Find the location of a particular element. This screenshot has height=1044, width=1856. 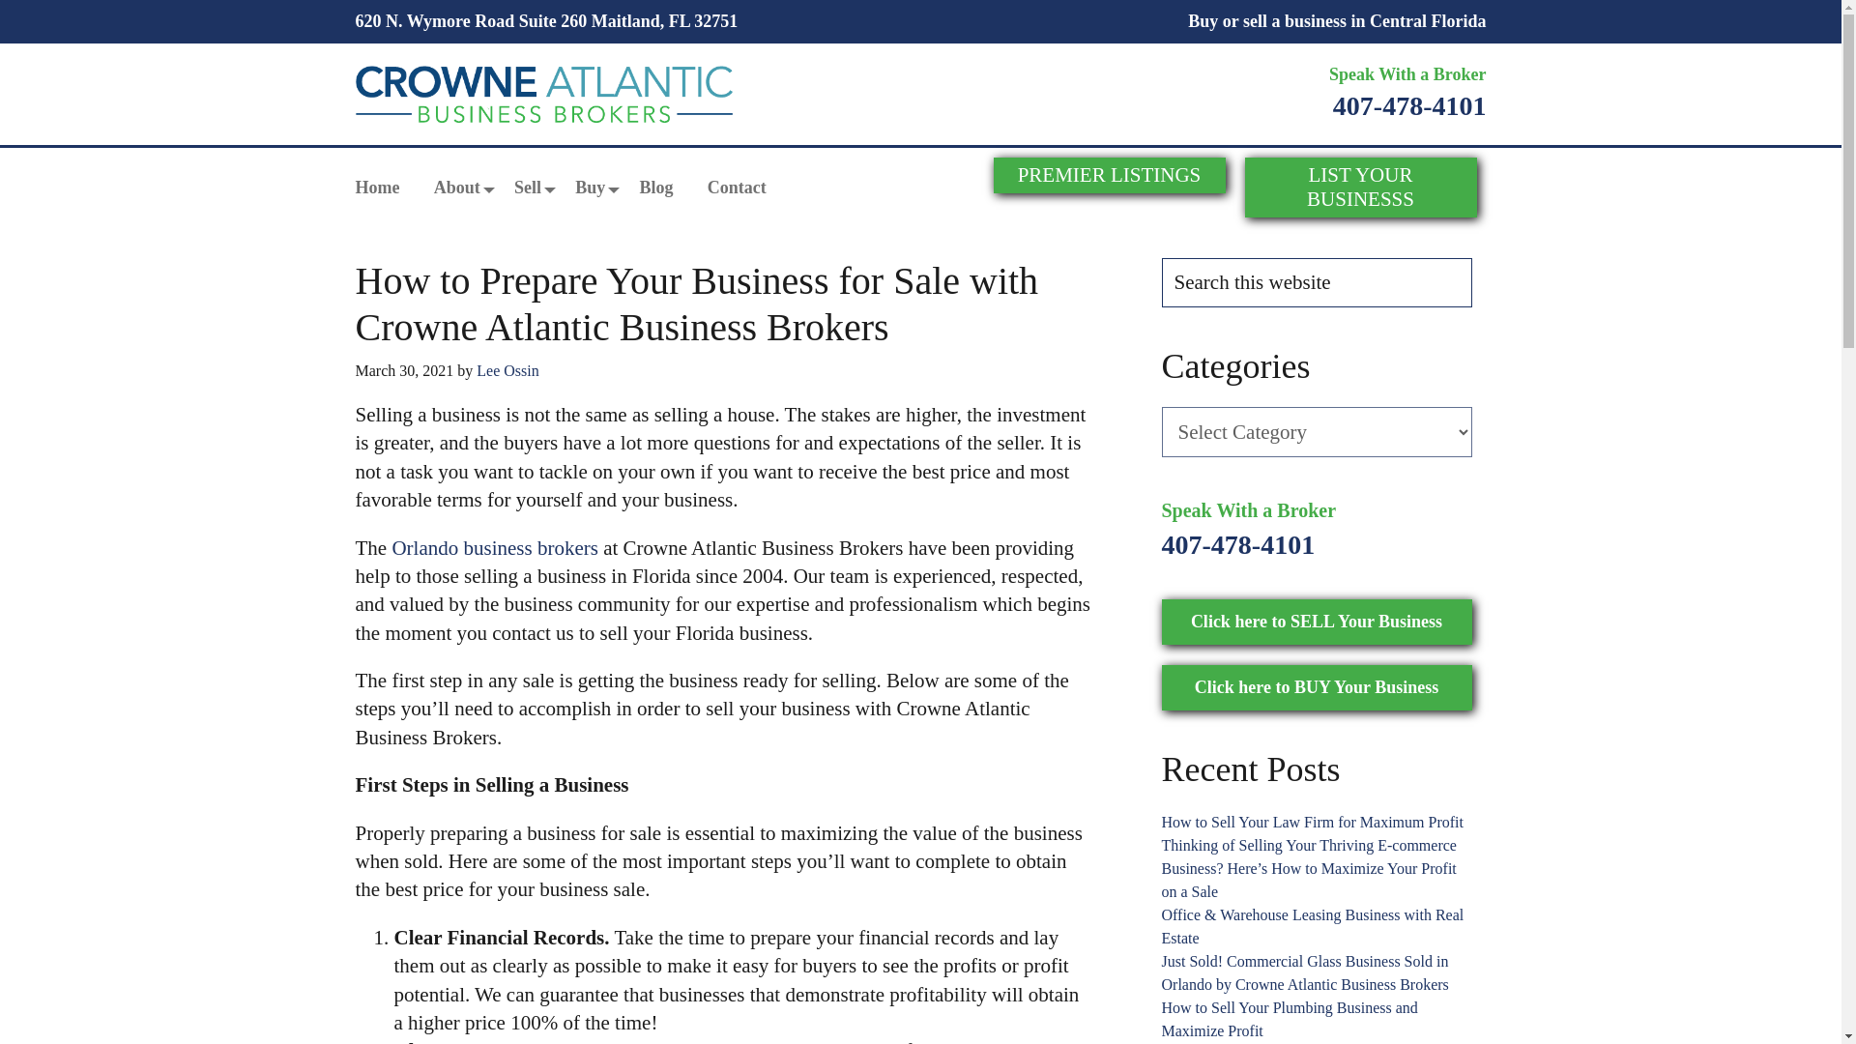

PREMIER LISTINGS is located at coordinates (1109, 175).